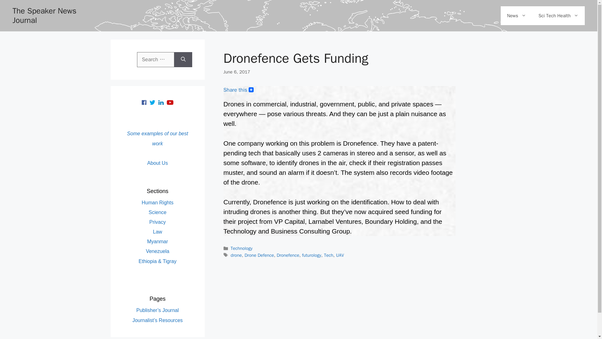 This screenshot has height=339, width=602. Describe the element at coordinates (157, 251) in the screenshot. I see `Venezuela` at that location.